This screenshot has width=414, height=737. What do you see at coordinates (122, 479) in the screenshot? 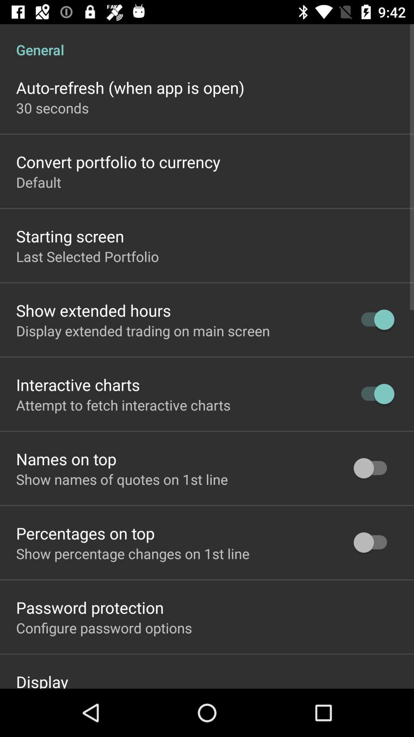
I see `jump to the show names of item` at bounding box center [122, 479].